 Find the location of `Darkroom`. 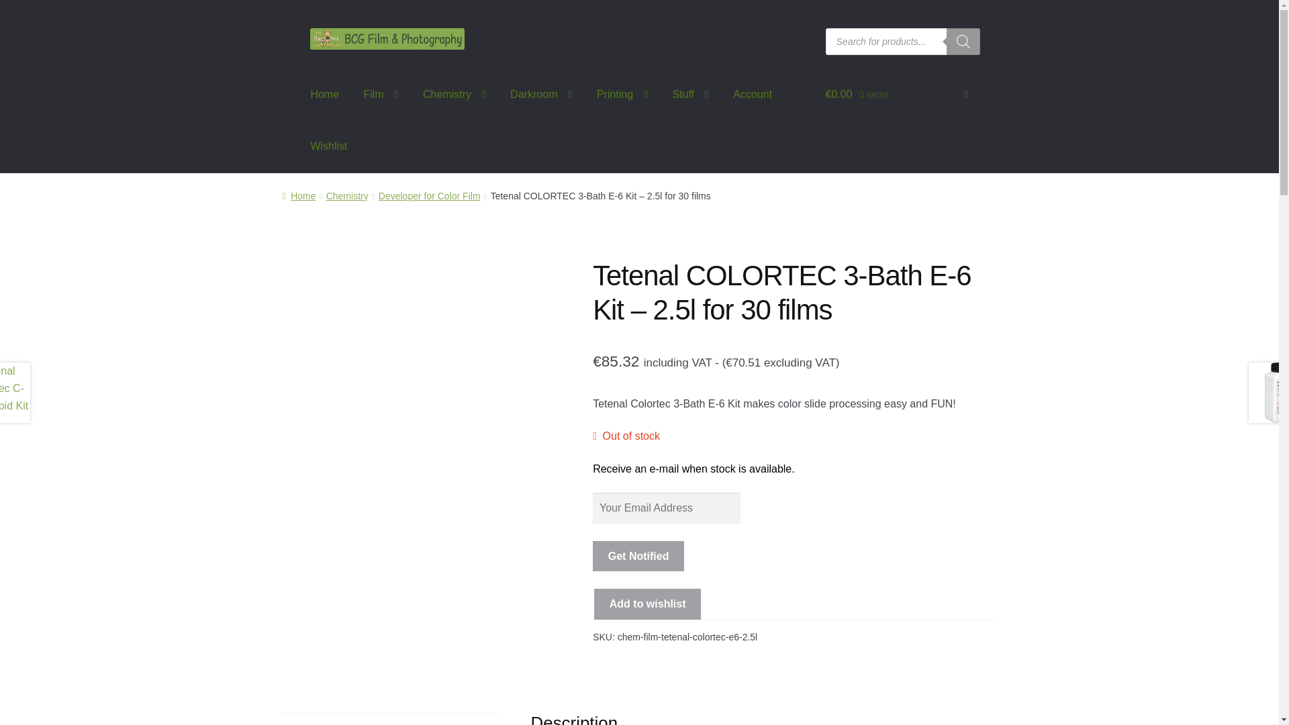

Darkroom is located at coordinates (541, 94).